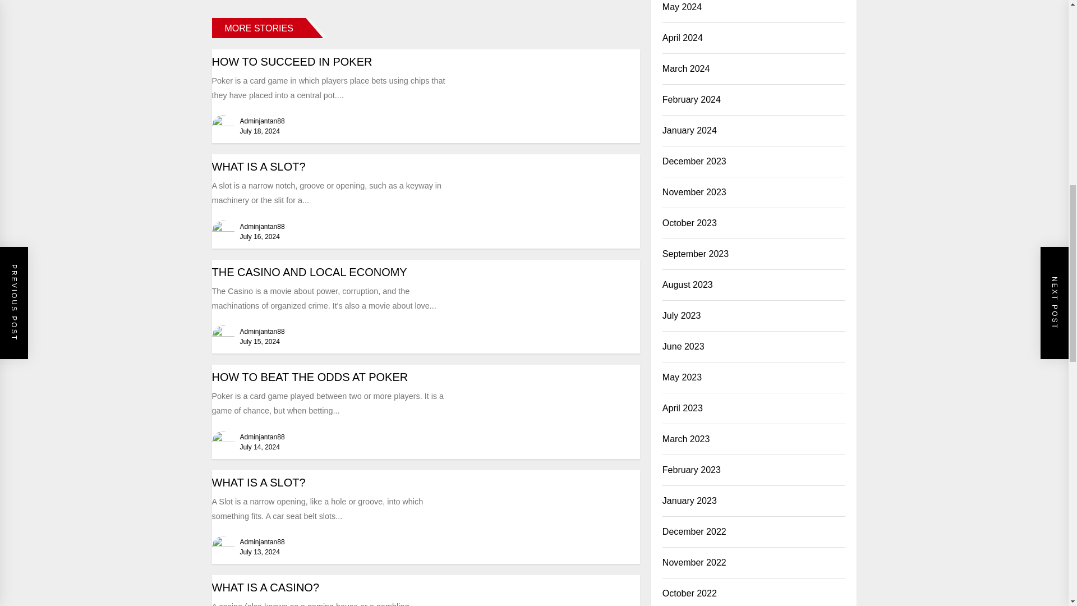  Describe the element at coordinates (263, 121) in the screenshot. I see `Adminjantan88` at that location.